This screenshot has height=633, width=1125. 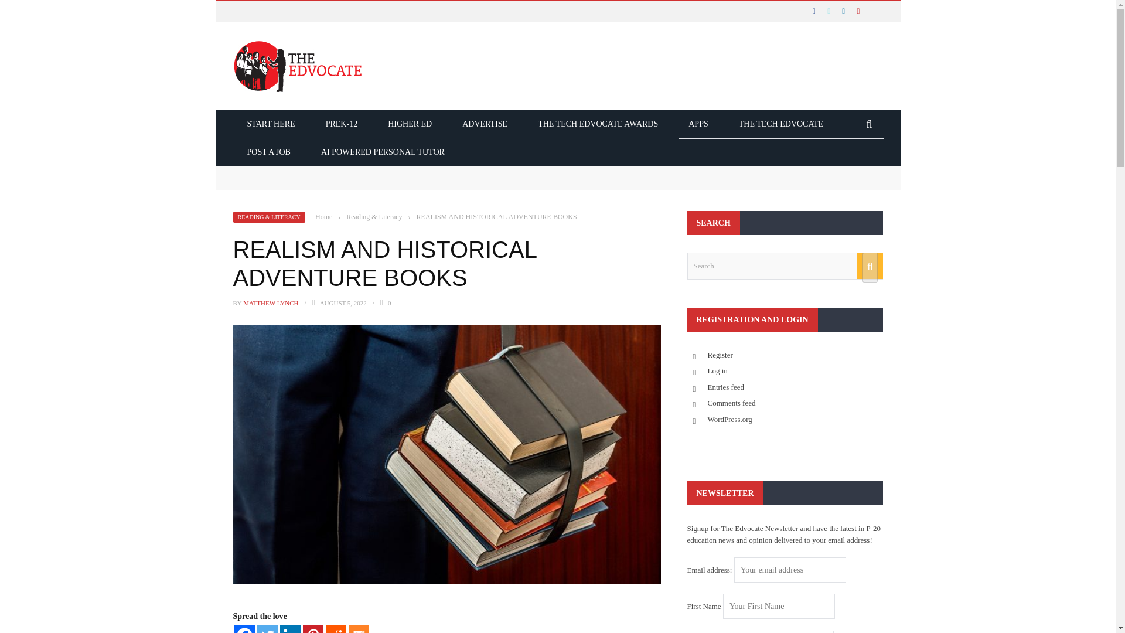 I want to click on Mix, so click(x=358, y=629).